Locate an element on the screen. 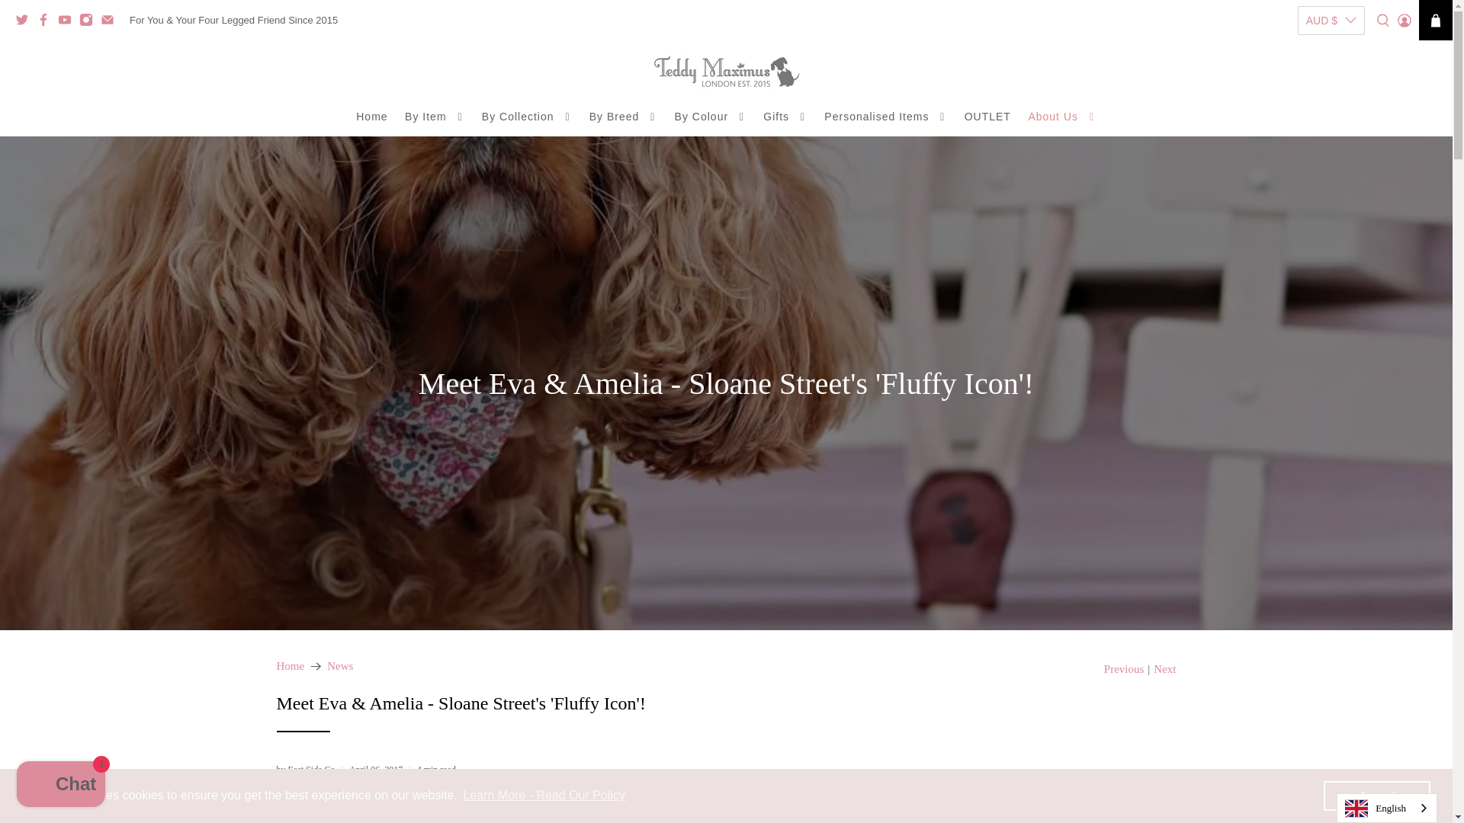  By Item is located at coordinates (435, 117).